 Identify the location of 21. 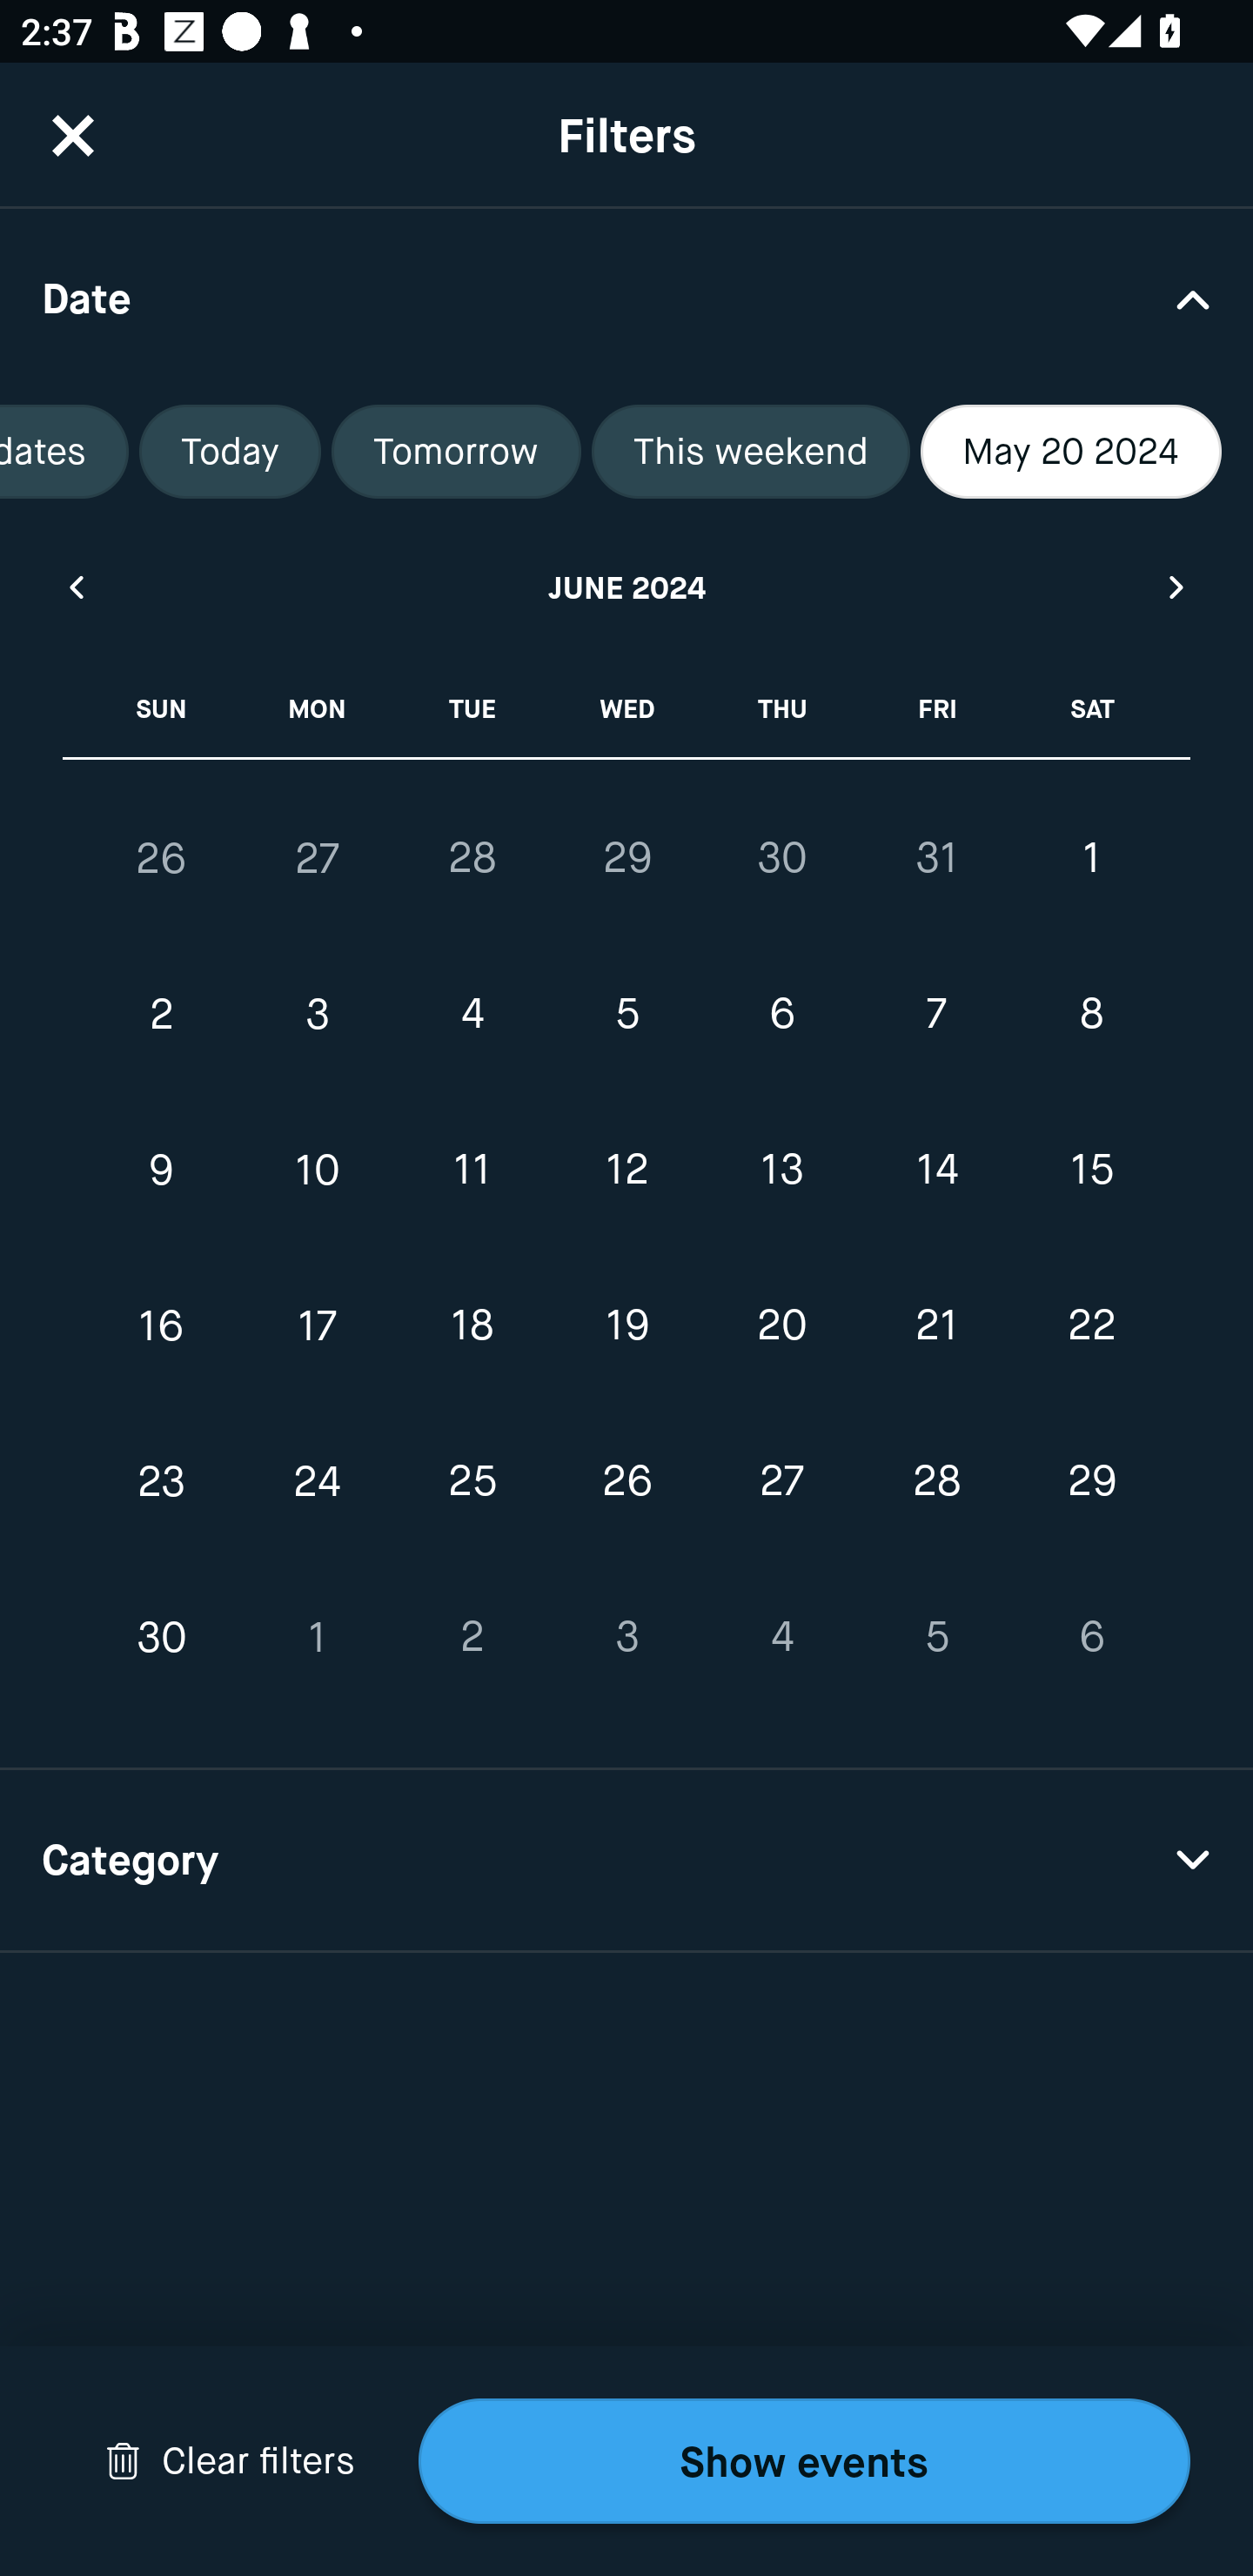
(936, 1325).